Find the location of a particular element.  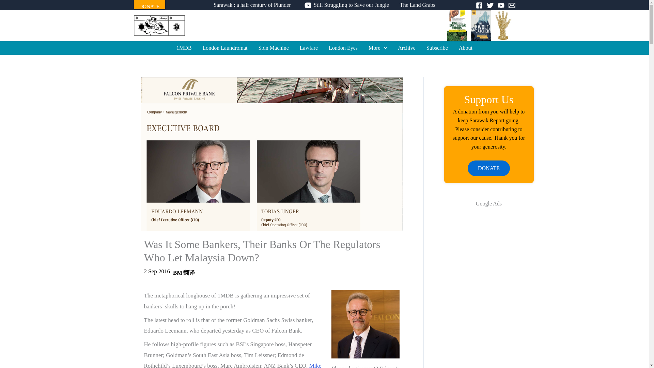

Still Struggling to Save our Jungle is located at coordinates (345, 5).